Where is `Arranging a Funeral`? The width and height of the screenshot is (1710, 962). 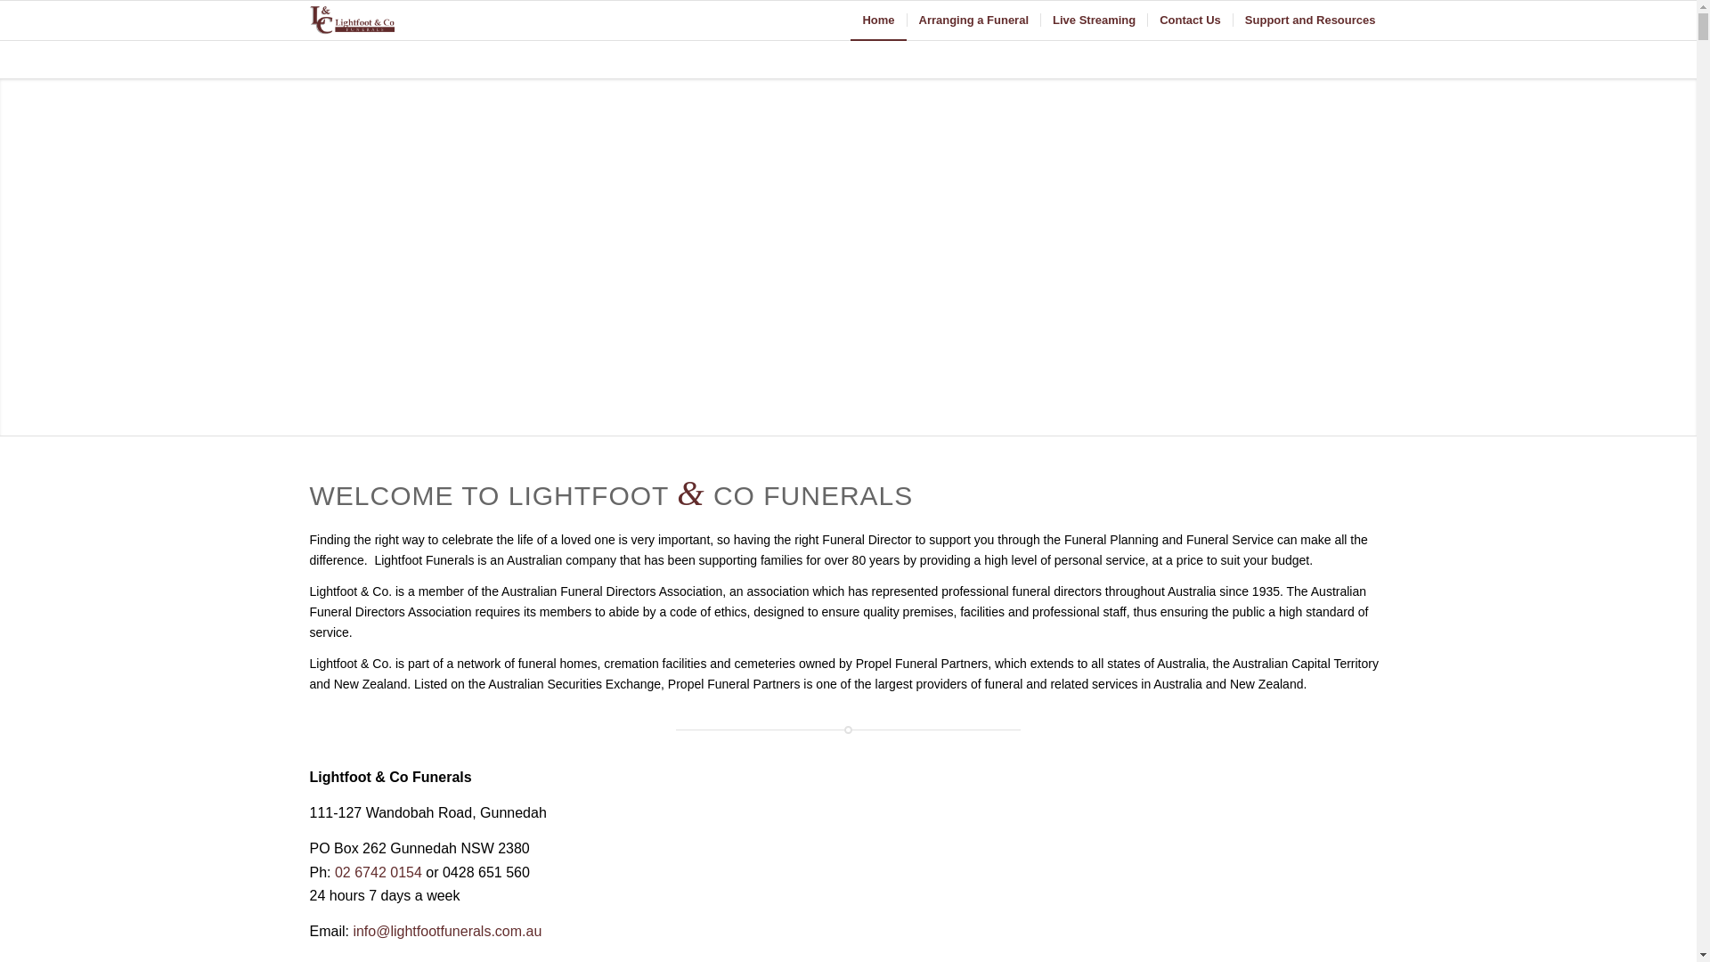
Arranging a Funeral is located at coordinates (973, 20).